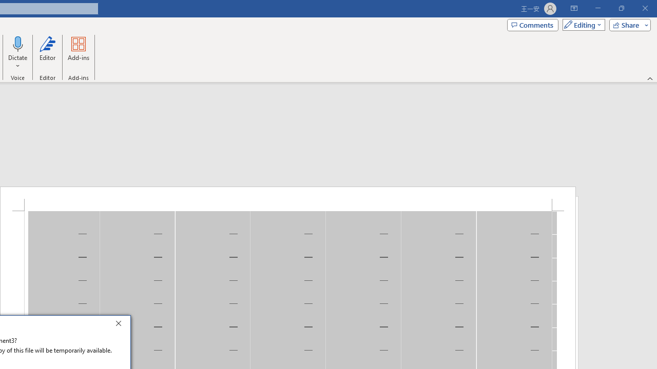 This screenshot has width=657, height=369. Describe the element at coordinates (121, 325) in the screenshot. I see `Close` at that location.